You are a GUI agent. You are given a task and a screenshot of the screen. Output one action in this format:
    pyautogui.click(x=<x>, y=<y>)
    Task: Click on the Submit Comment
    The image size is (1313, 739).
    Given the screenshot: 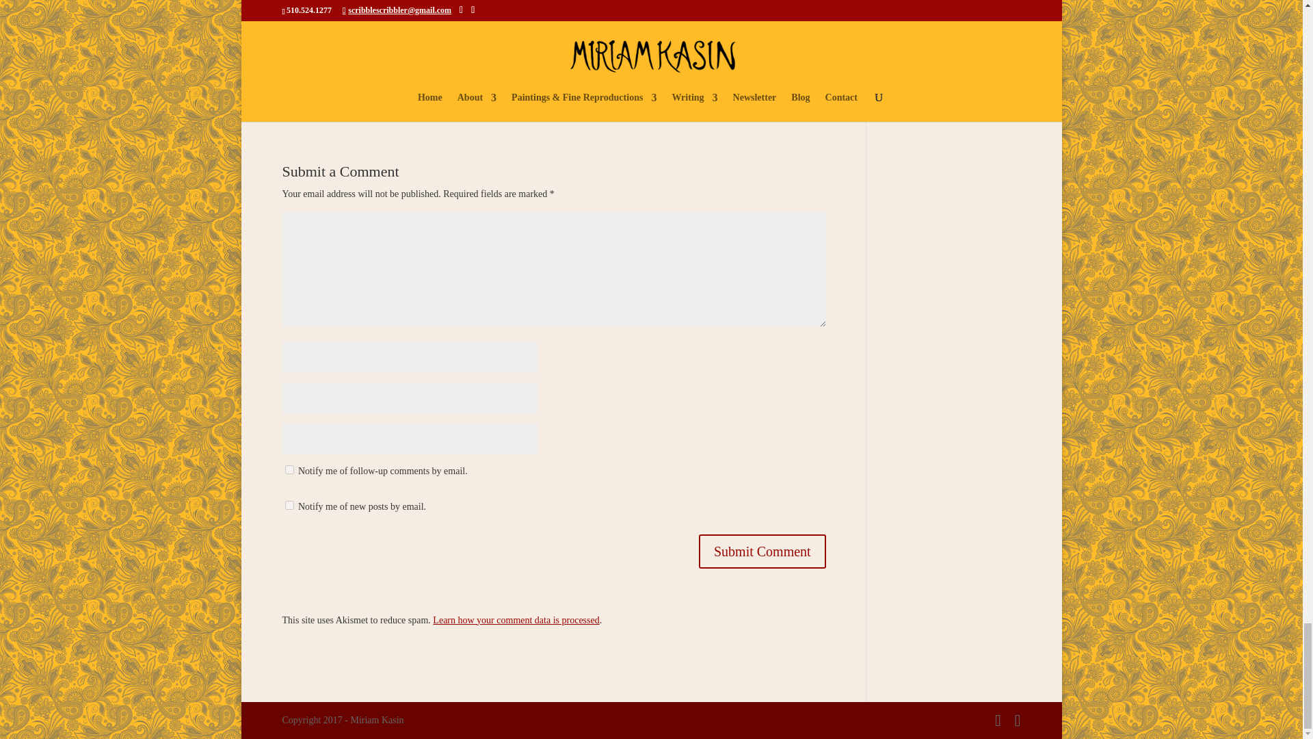 What is the action you would take?
    pyautogui.click(x=762, y=551)
    